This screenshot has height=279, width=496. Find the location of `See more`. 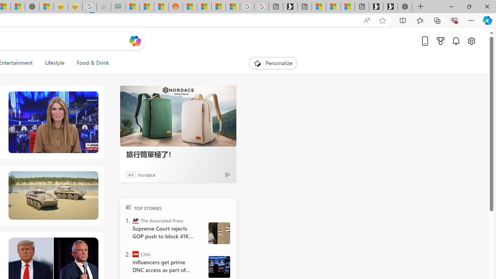

See more is located at coordinates (93, 243).